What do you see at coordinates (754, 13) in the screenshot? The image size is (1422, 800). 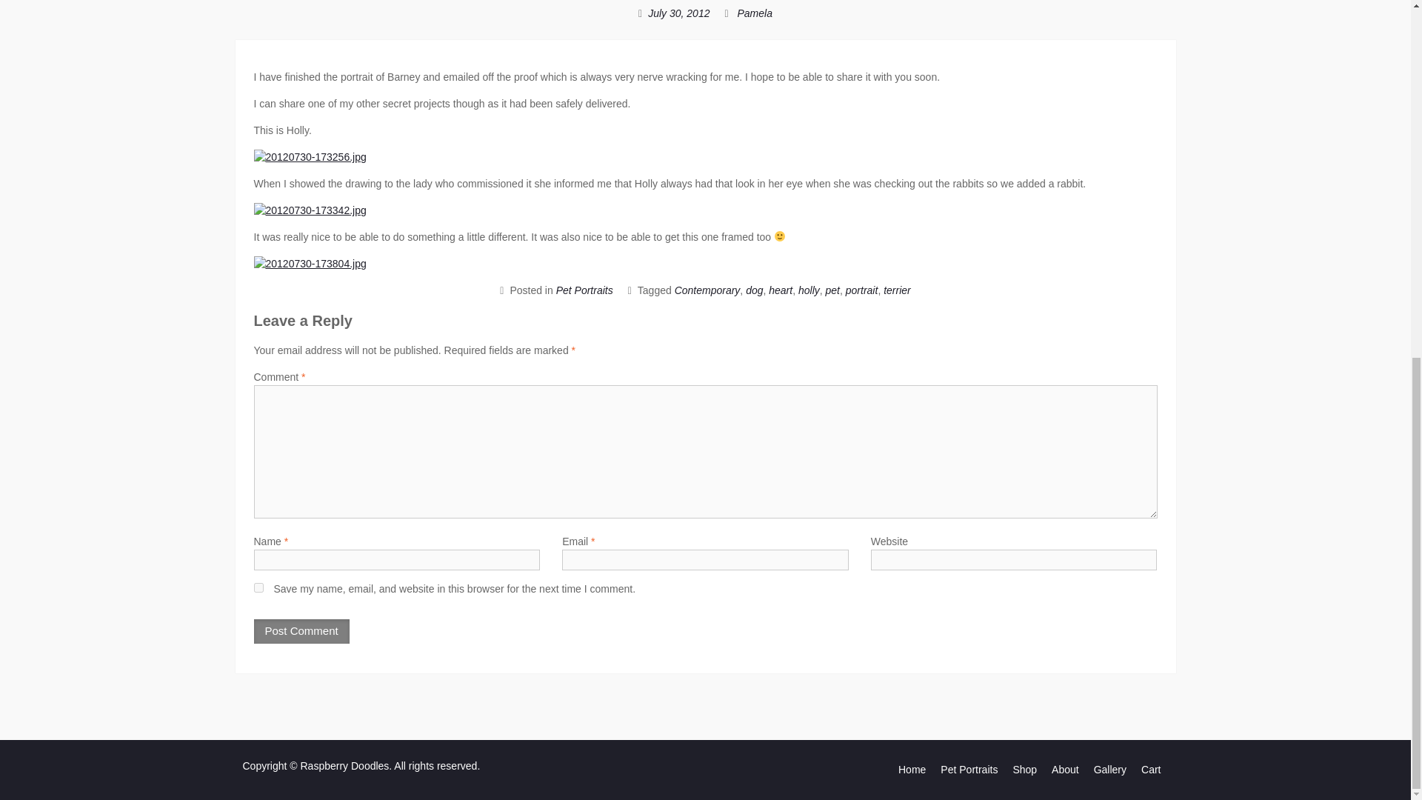 I see `Pamela` at bounding box center [754, 13].